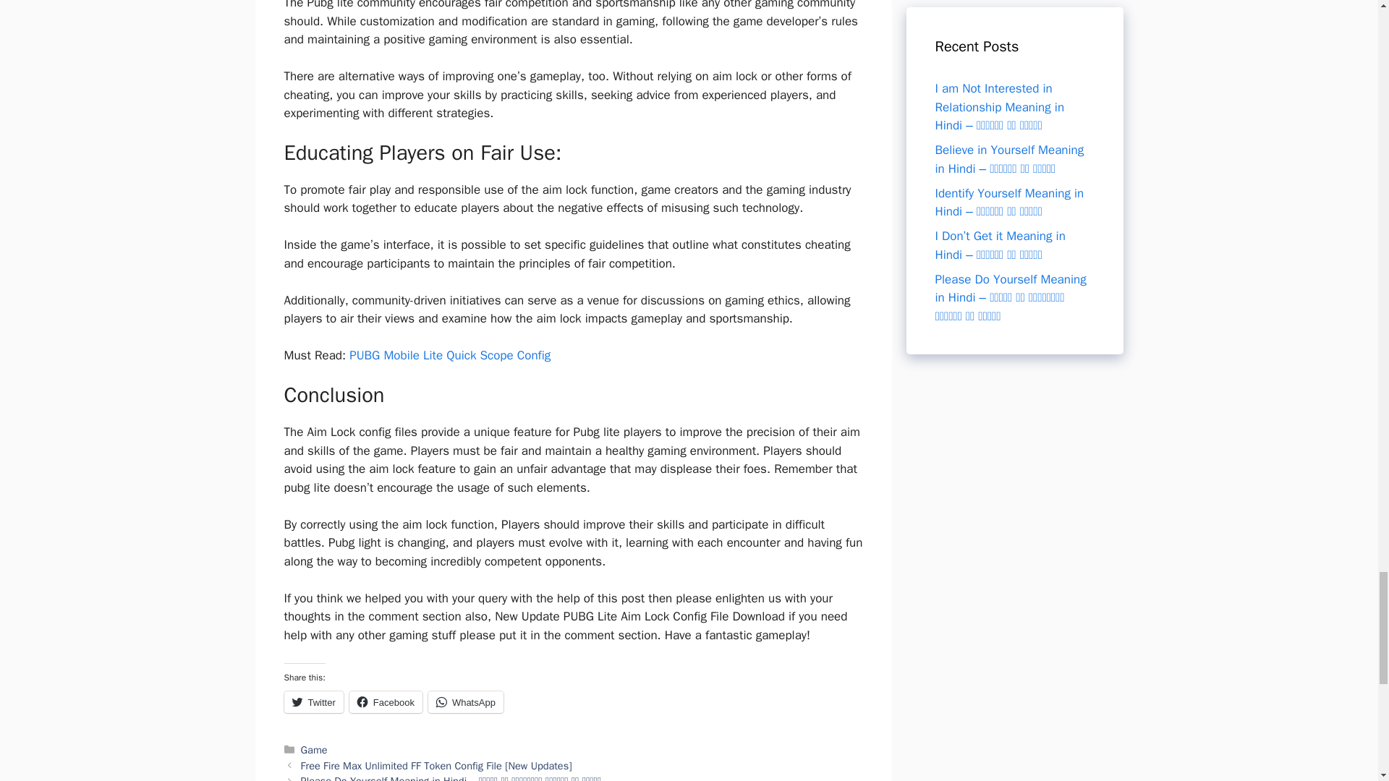 This screenshot has height=781, width=1389. What do you see at coordinates (313, 701) in the screenshot?
I see `Twitter` at bounding box center [313, 701].